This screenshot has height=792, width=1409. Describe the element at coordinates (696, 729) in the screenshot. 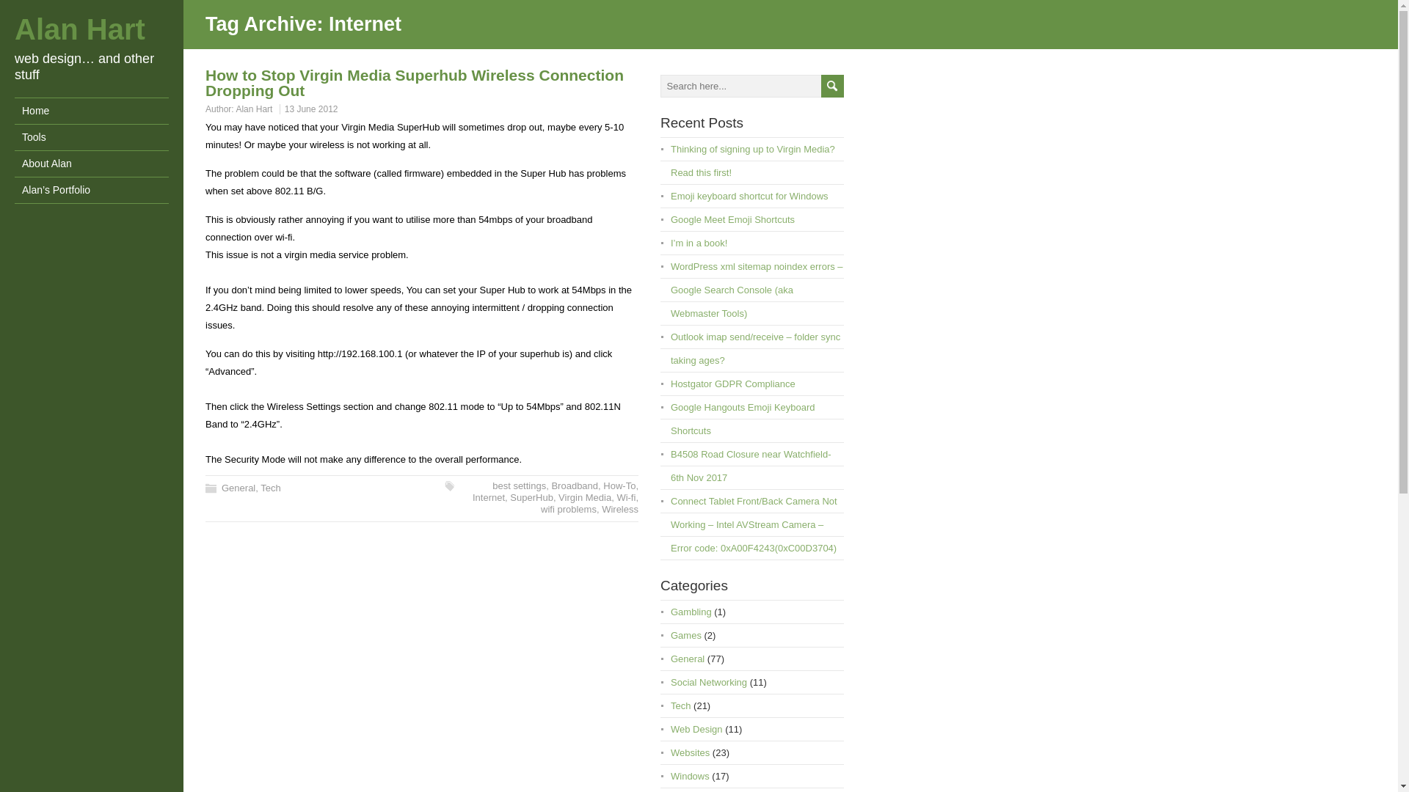

I see `Web Design` at that location.